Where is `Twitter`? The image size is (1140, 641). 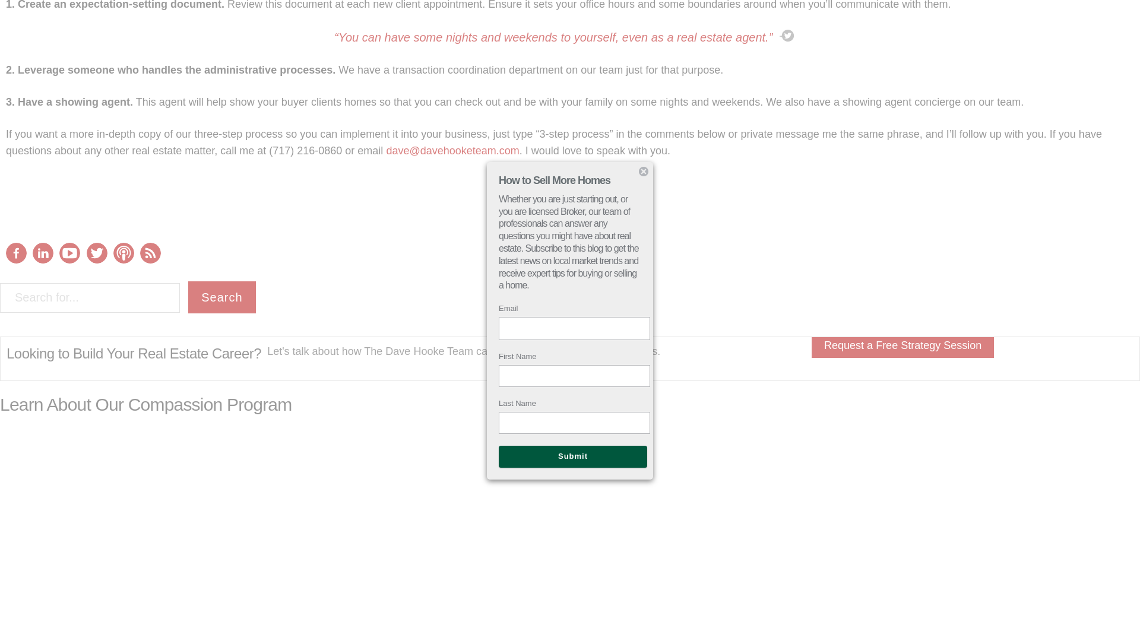
Twitter is located at coordinates (96, 253).